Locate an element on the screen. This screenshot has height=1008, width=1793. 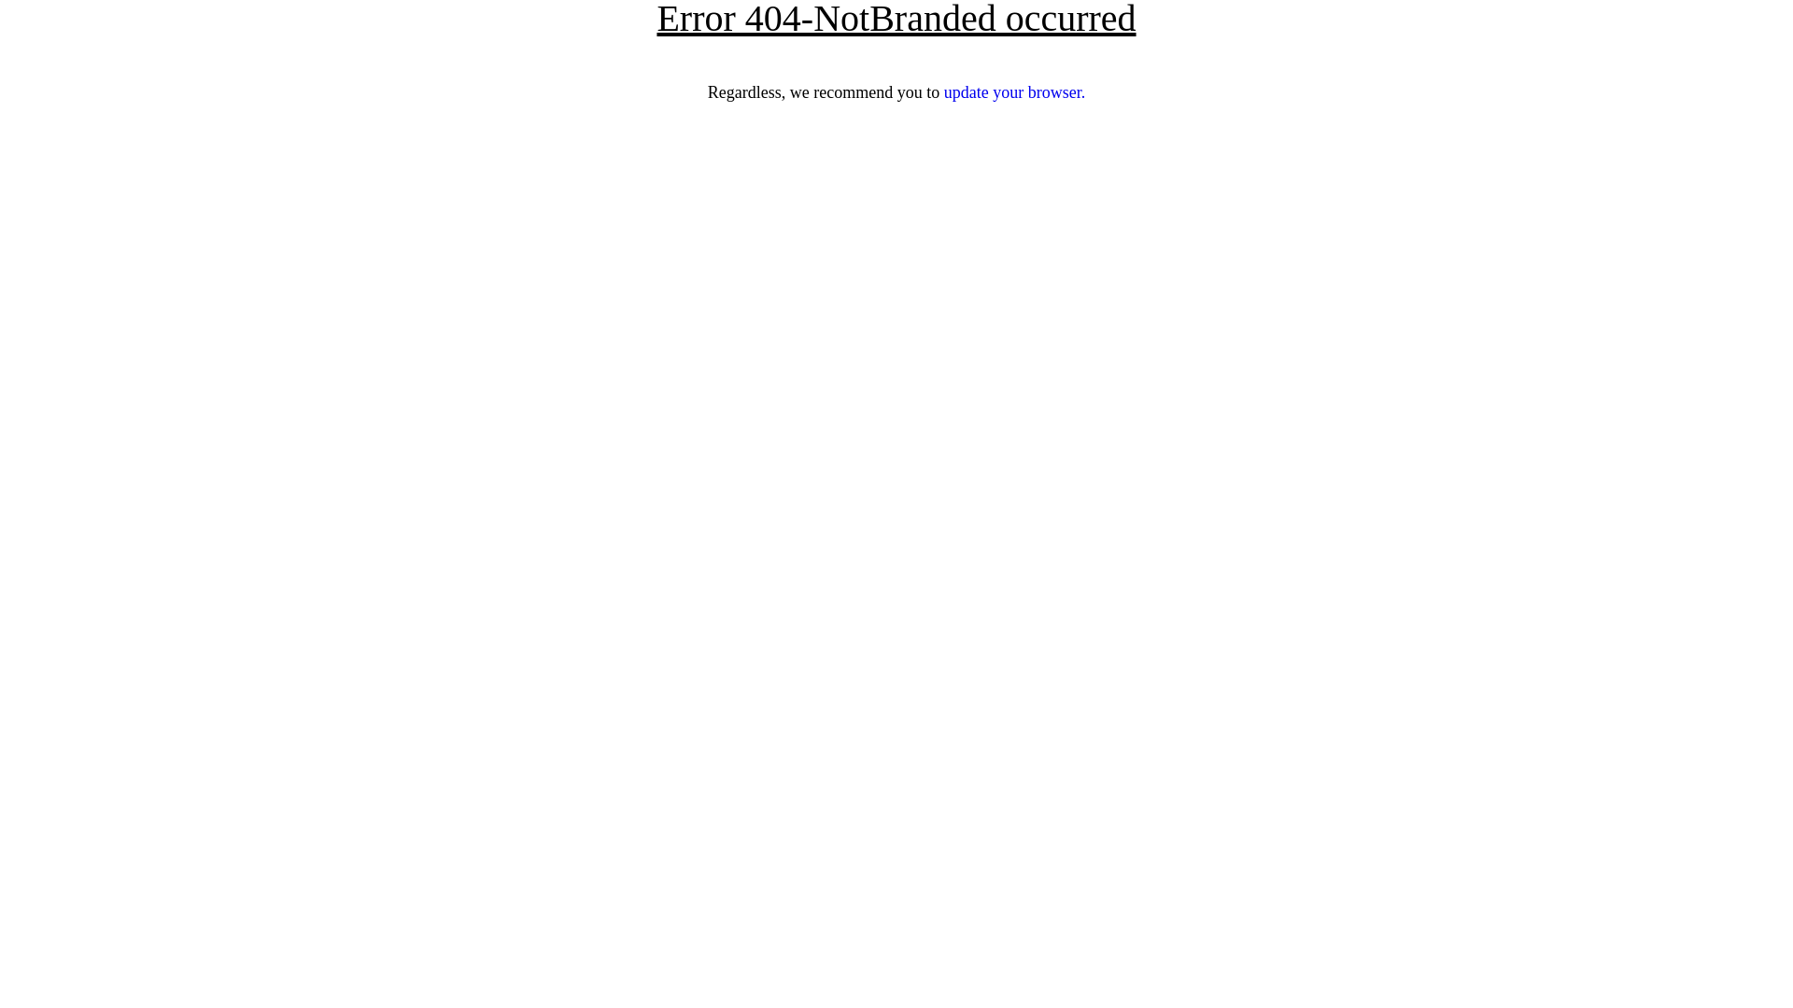
update your browser. is located at coordinates (1014, 92).